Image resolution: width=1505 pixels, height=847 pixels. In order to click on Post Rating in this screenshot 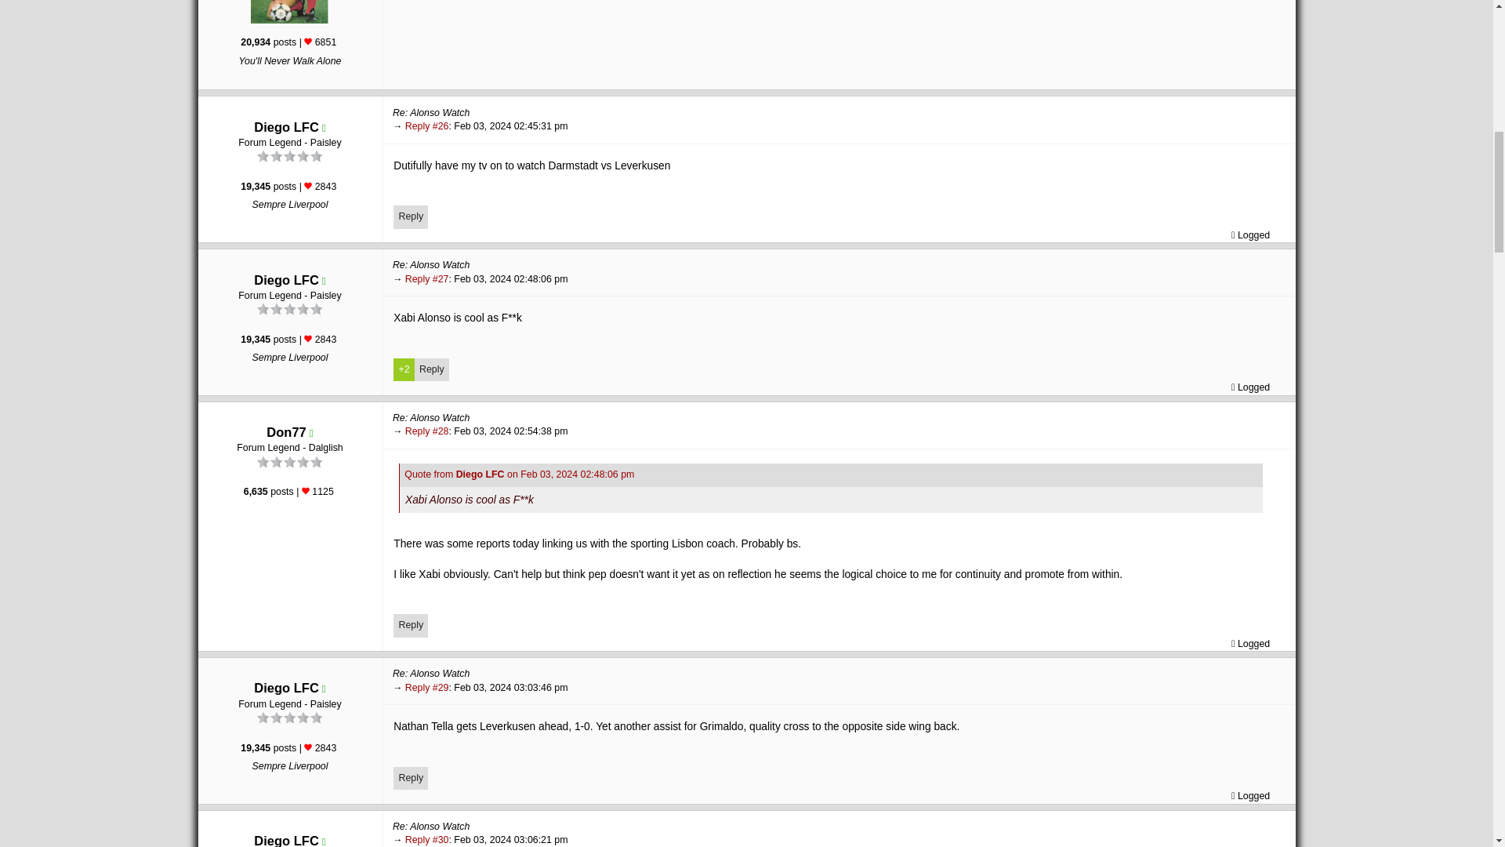, I will do `click(307, 339)`.